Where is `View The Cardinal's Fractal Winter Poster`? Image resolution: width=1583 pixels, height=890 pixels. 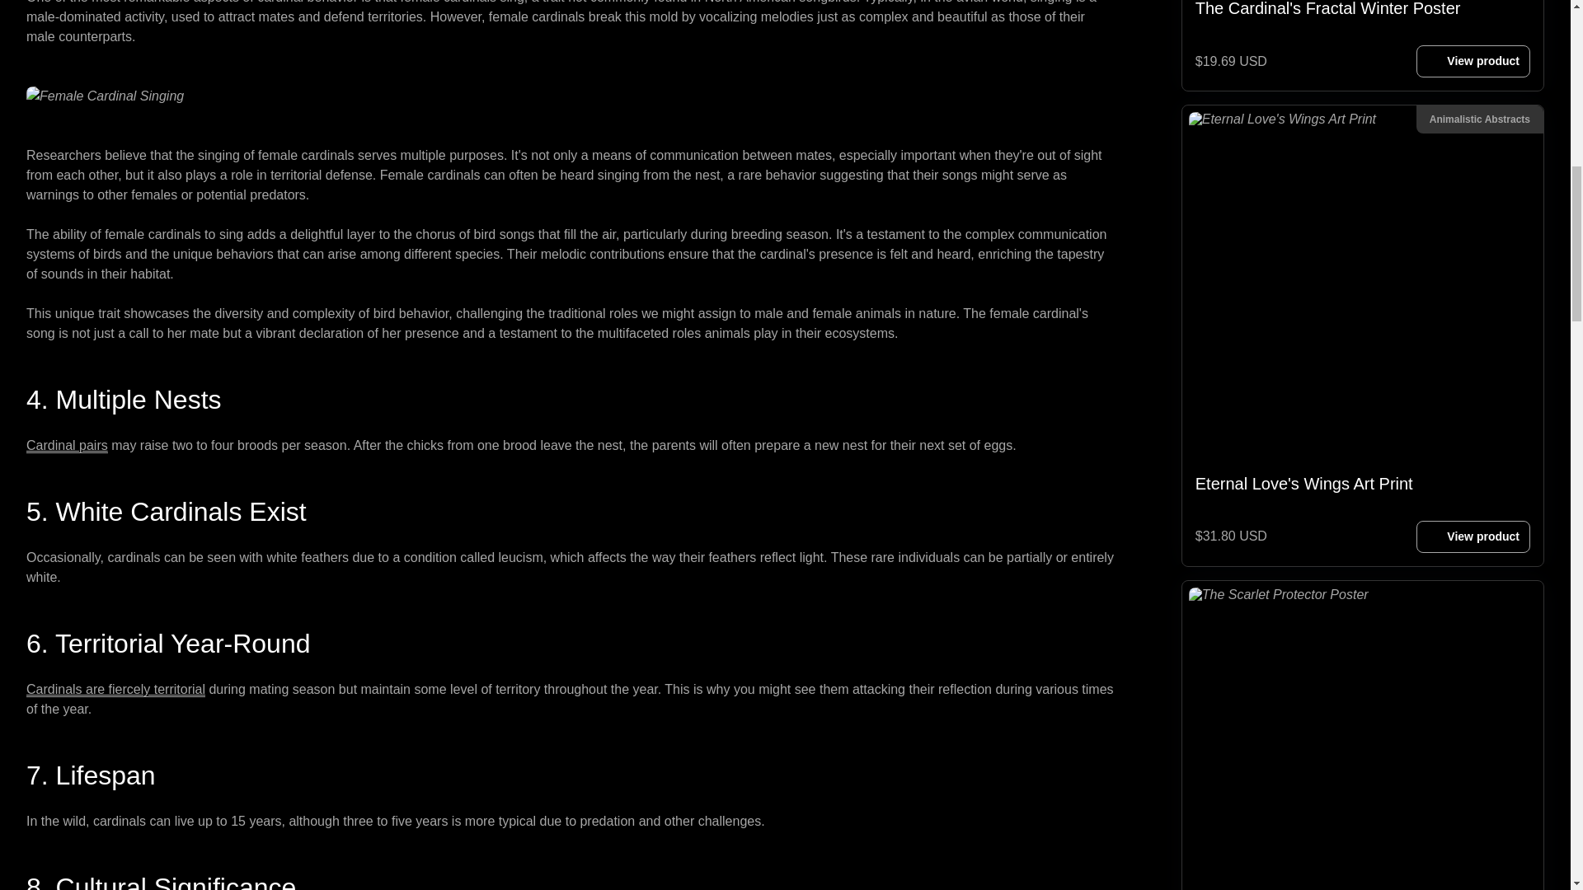 View The Cardinal's Fractal Winter Poster is located at coordinates (1473, 61).